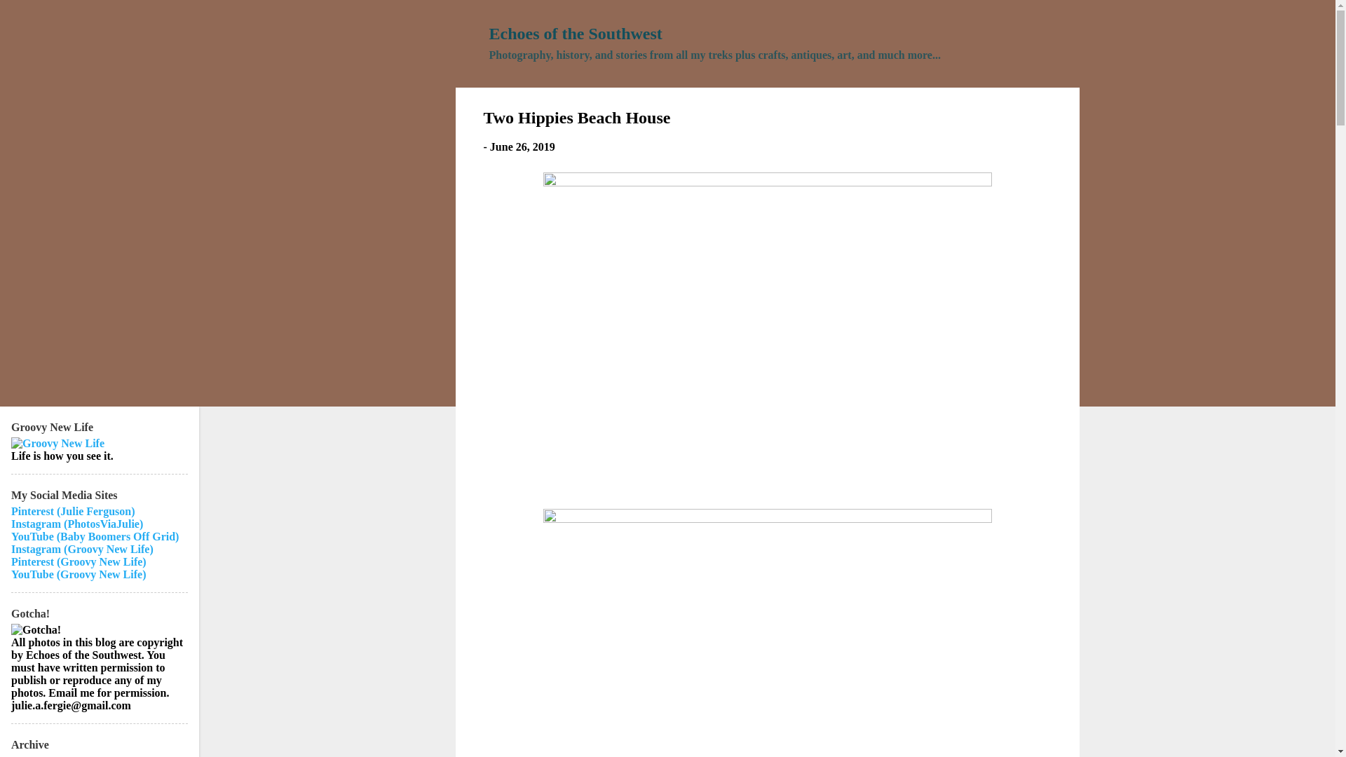 This screenshot has width=1346, height=757. Describe the element at coordinates (522, 146) in the screenshot. I see `June 26, 2019` at that location.